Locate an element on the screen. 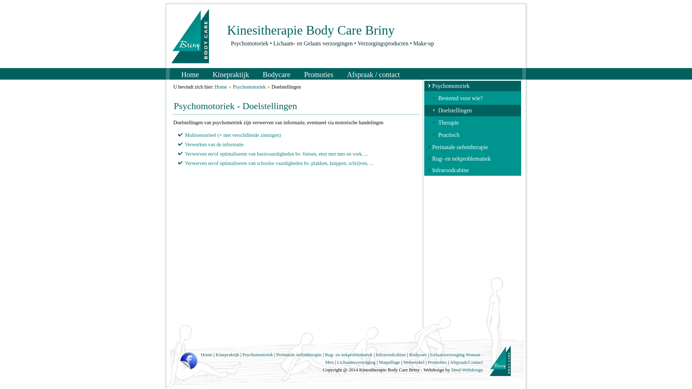  Perinatale oefentherapie is located at coordinates (473, 147).